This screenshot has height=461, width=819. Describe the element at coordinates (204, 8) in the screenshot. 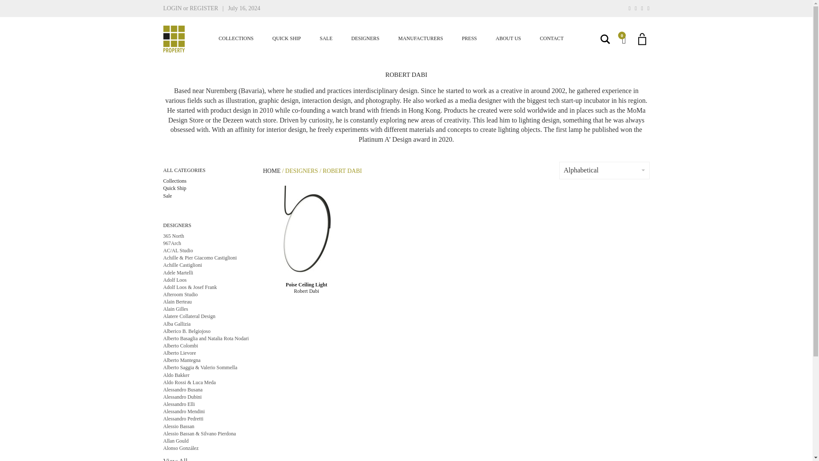

I see `REGISTER` at that location.